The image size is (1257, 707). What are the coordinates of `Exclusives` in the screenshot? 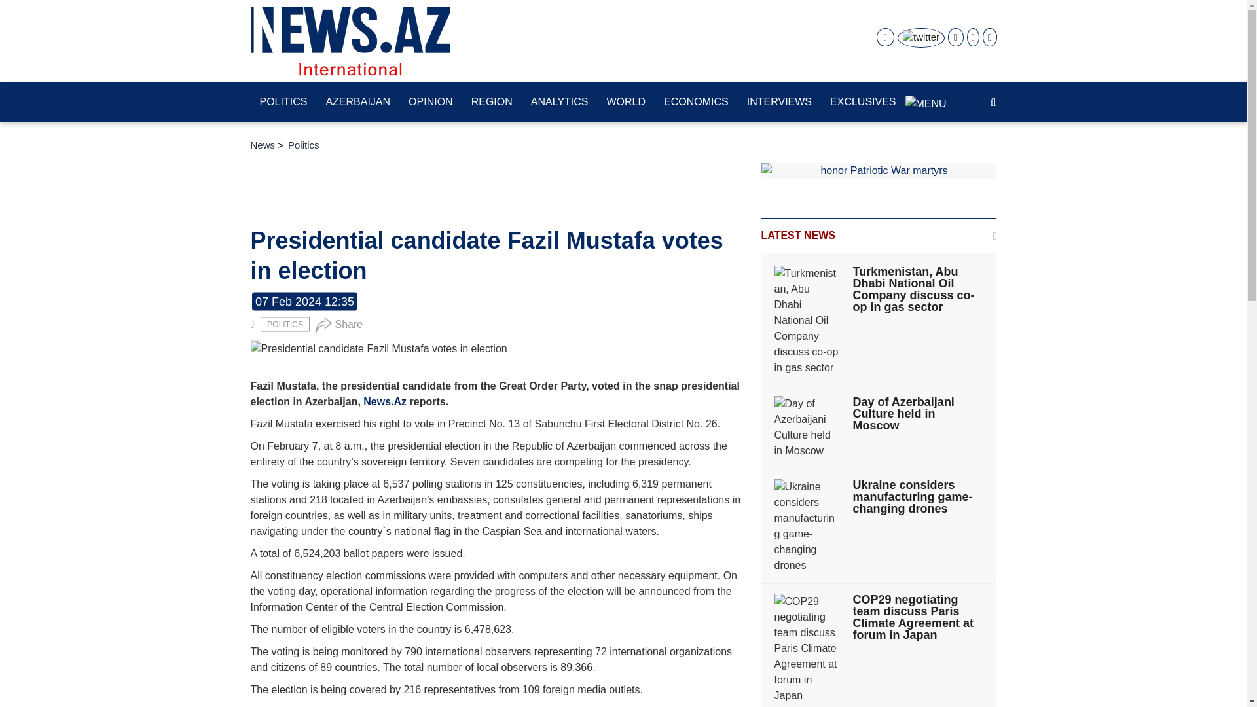 It's located at (863, 103).